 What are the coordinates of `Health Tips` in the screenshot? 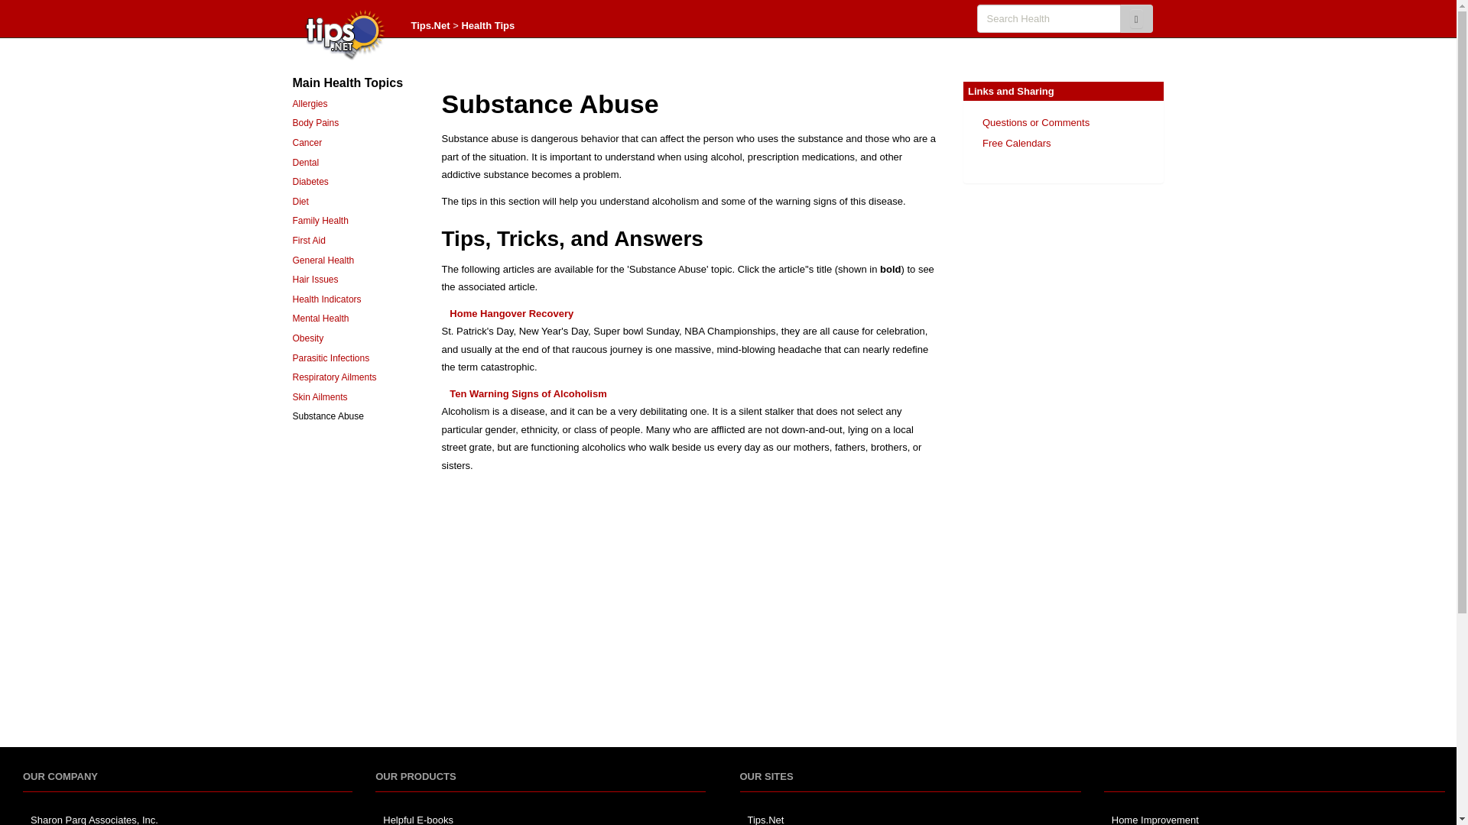 It's located at (488, 25).